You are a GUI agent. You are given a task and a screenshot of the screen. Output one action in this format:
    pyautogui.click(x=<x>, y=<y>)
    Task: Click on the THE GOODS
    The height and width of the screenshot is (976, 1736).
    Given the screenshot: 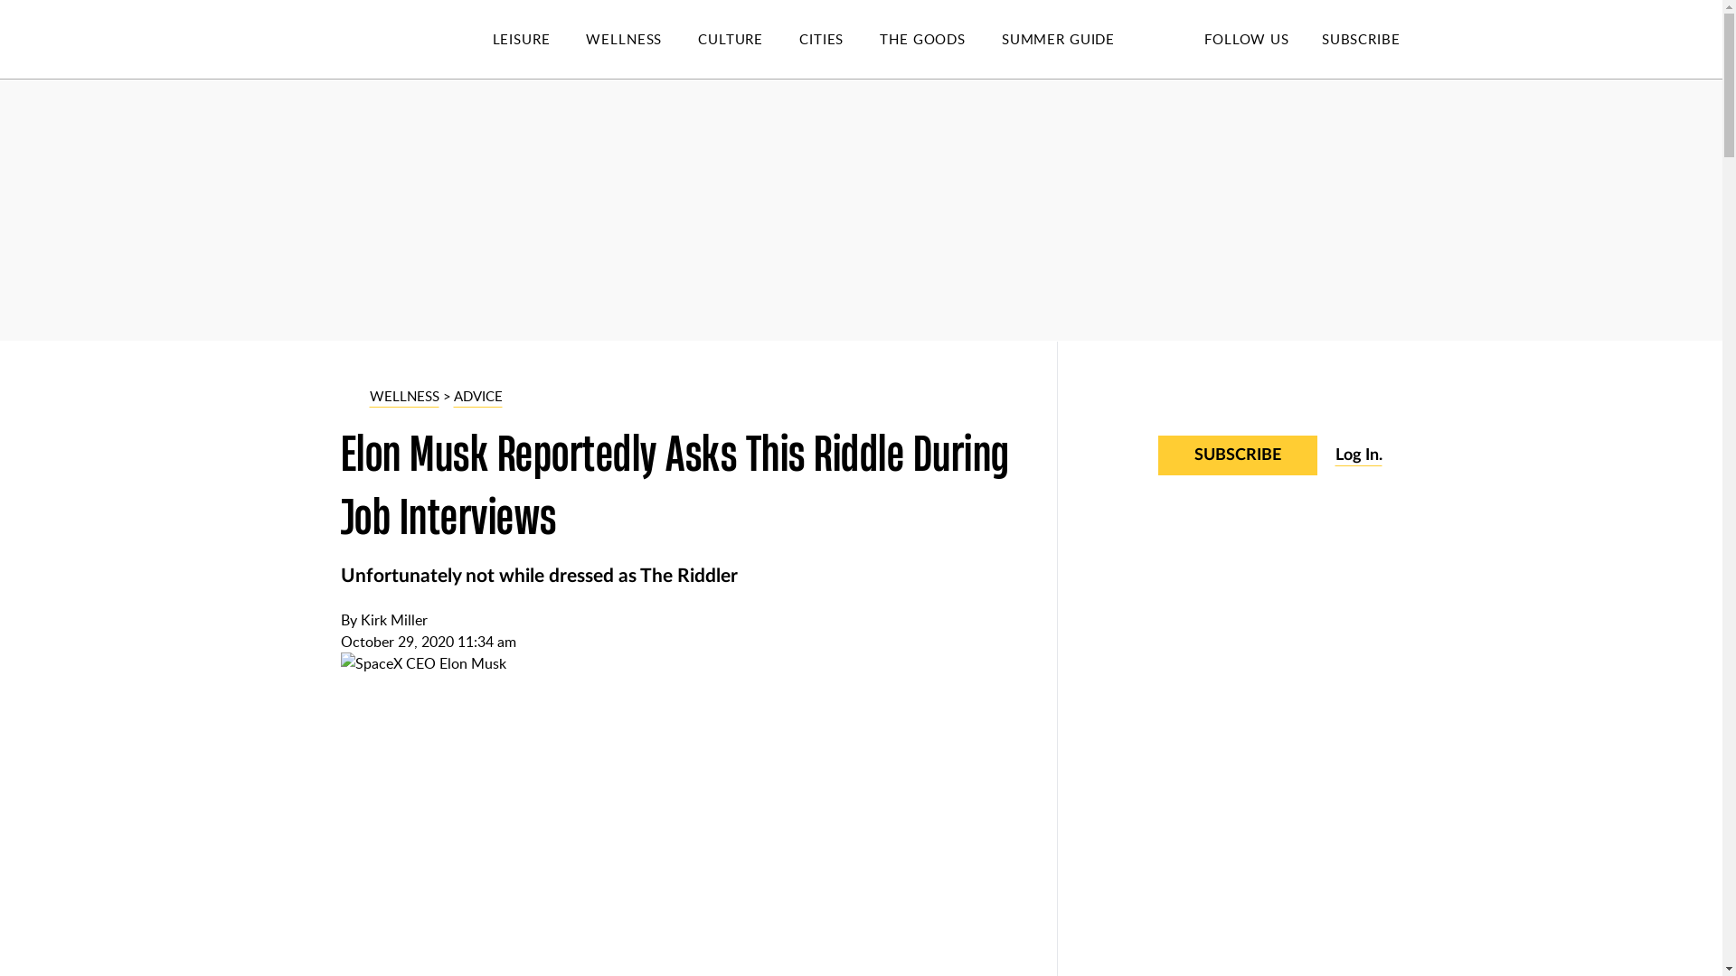 What is the action you would take?
    pyautogui.click(x=940, y=40)
    